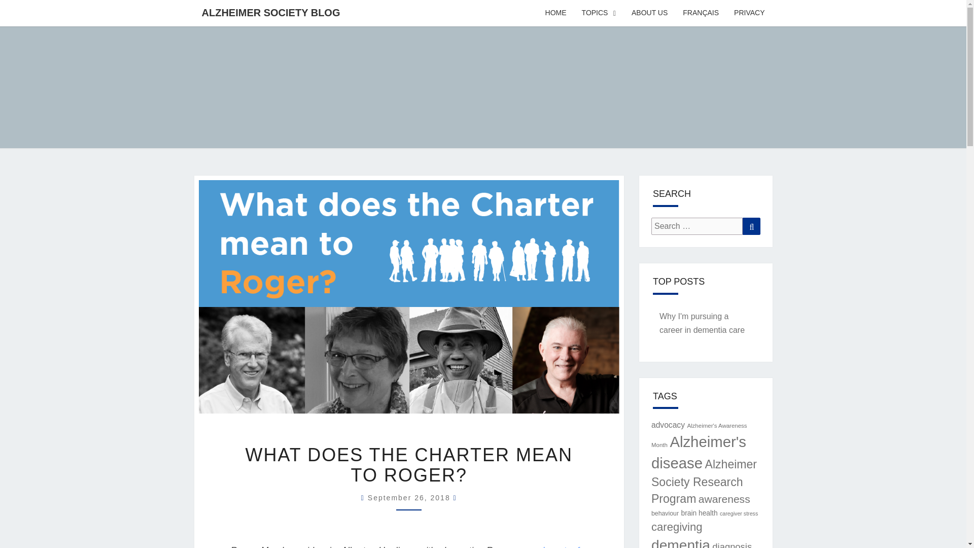 This screenshot has height=548, width=974. Describe the element at coordinates (556, 13) in the screenshot. I see `HOME` at that location.